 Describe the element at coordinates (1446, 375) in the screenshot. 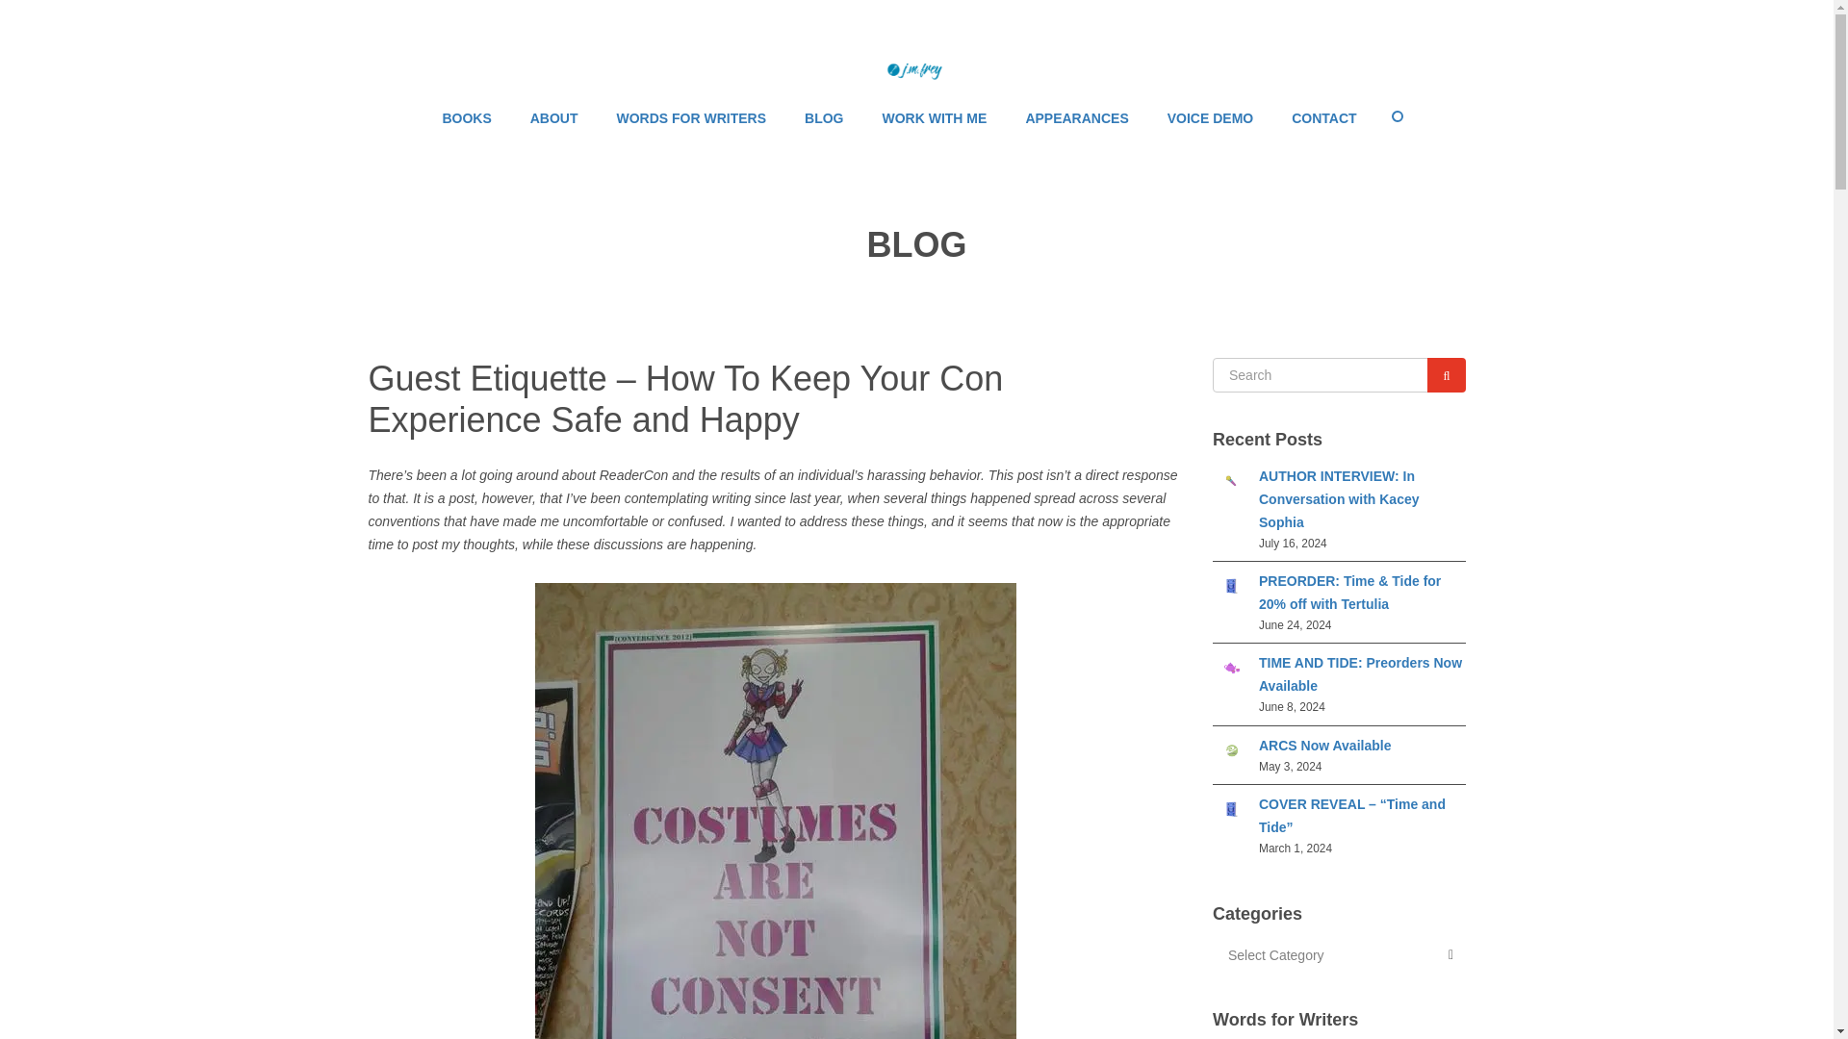

I see `Search` at that location.